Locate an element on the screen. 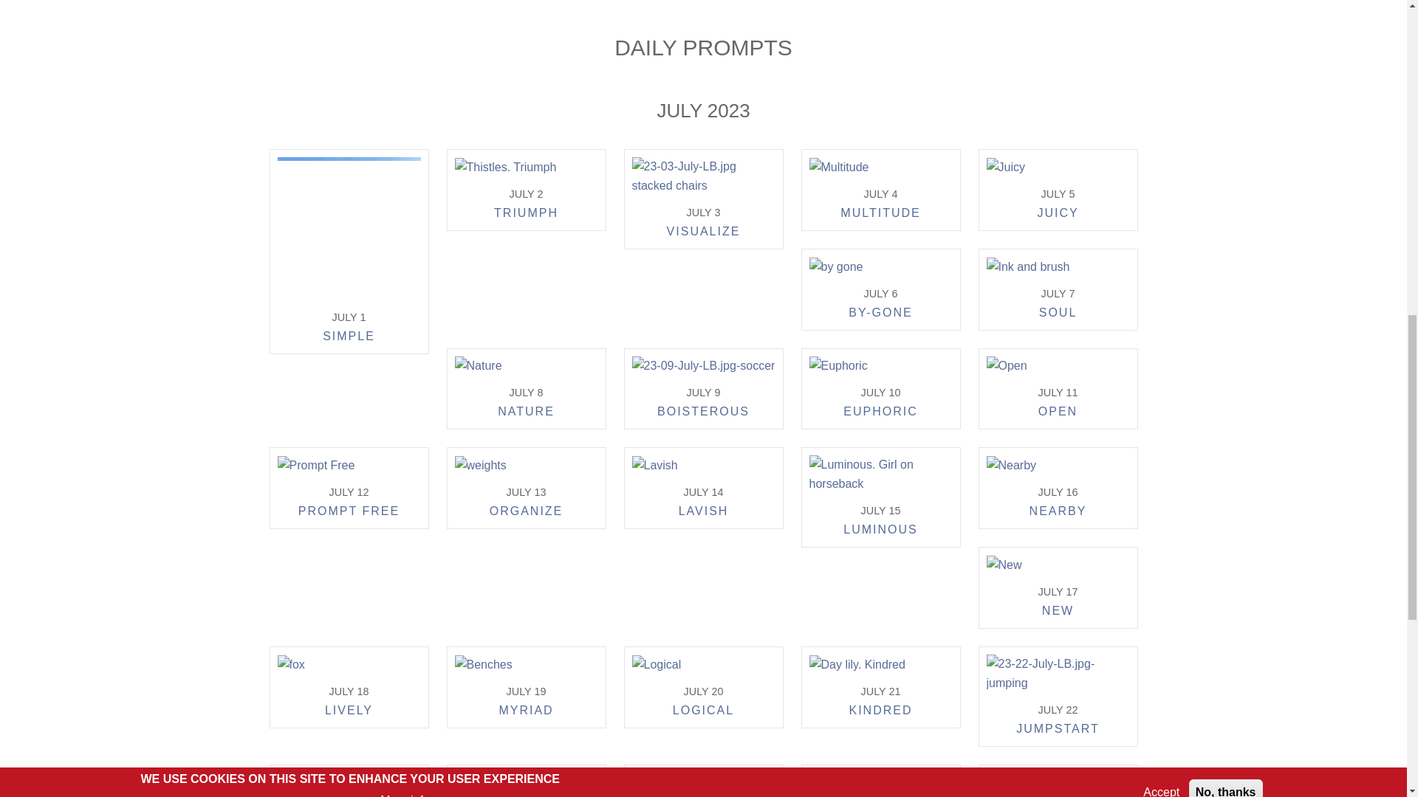  BOISTEROUS is located at coordinates (703, 413).